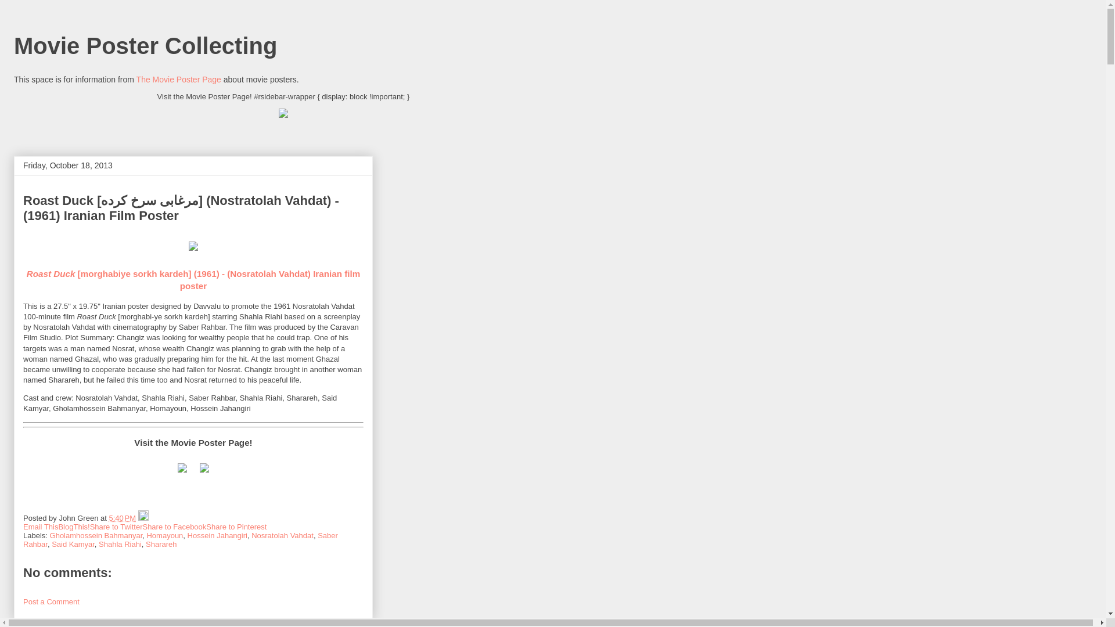 This screenshot has height=627, width=1115. Describe the element at coordinates (51, 601) in the screenshot. I see `Post a Comment` at that location.